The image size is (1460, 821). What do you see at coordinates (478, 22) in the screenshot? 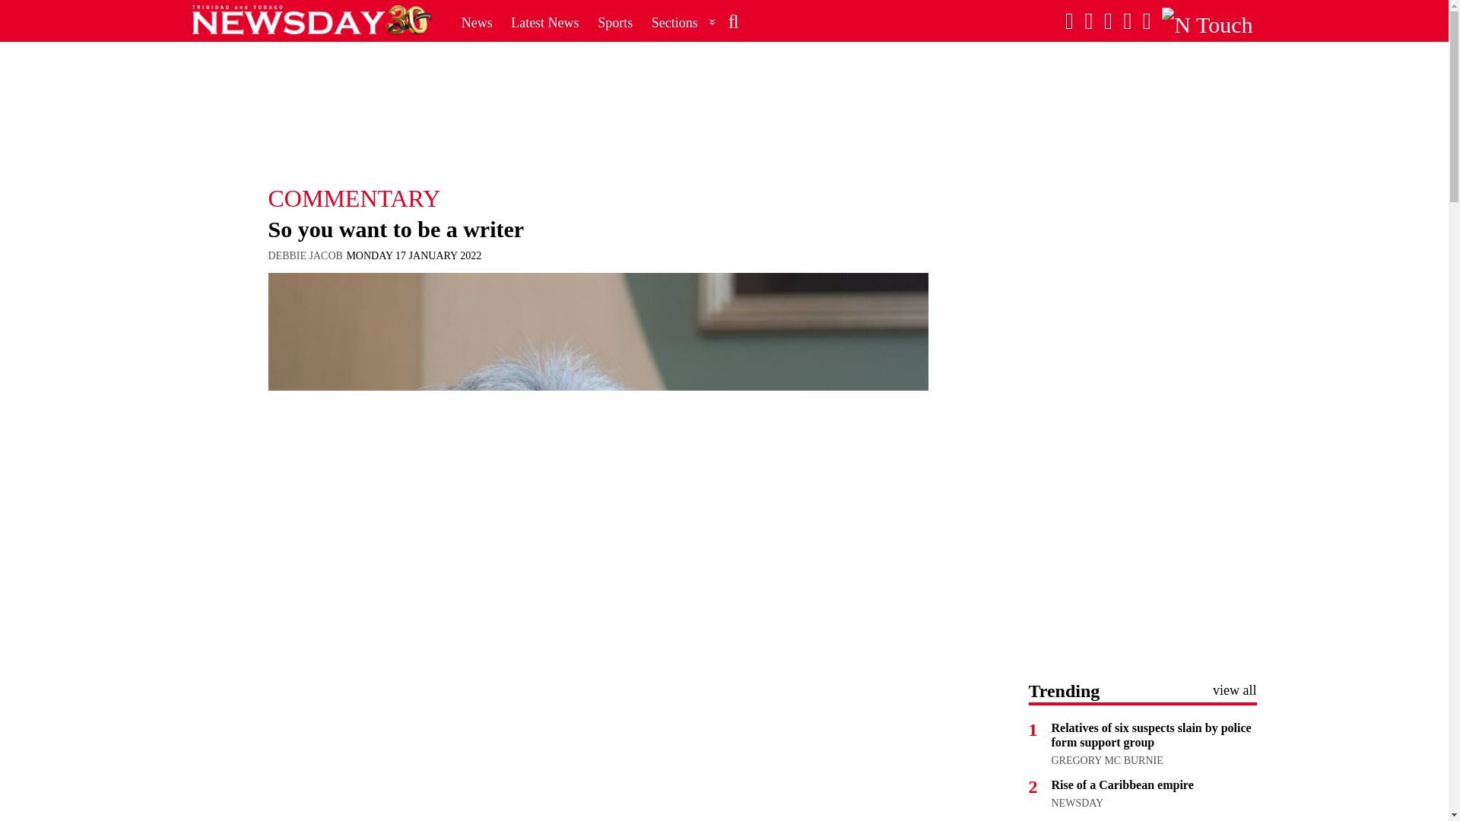
I see `News` at bounding box center [478, 22].